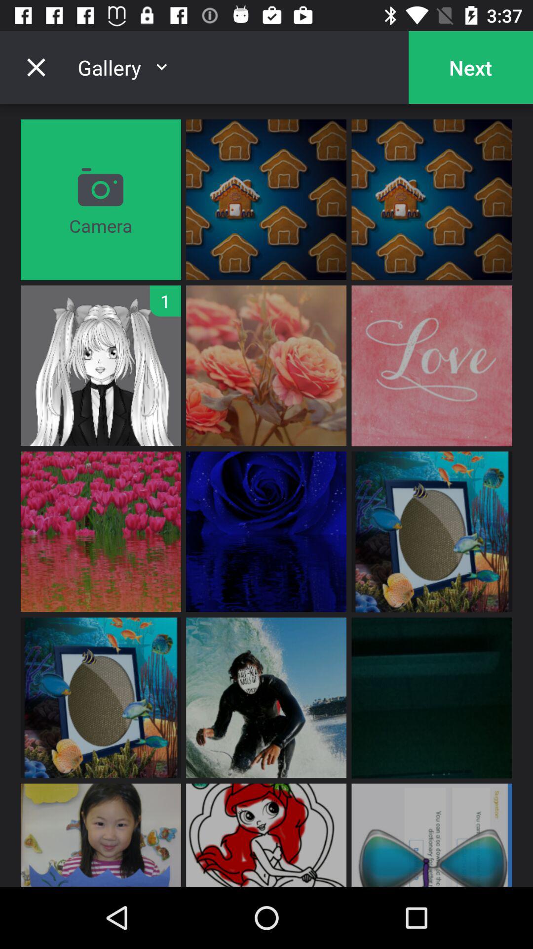 This screenshot has height=949, width=533. What do you see at coordinates (36, 67) in the screenshot?
I see `tap item to the left of gallery item` at bounding box center [36, 67].